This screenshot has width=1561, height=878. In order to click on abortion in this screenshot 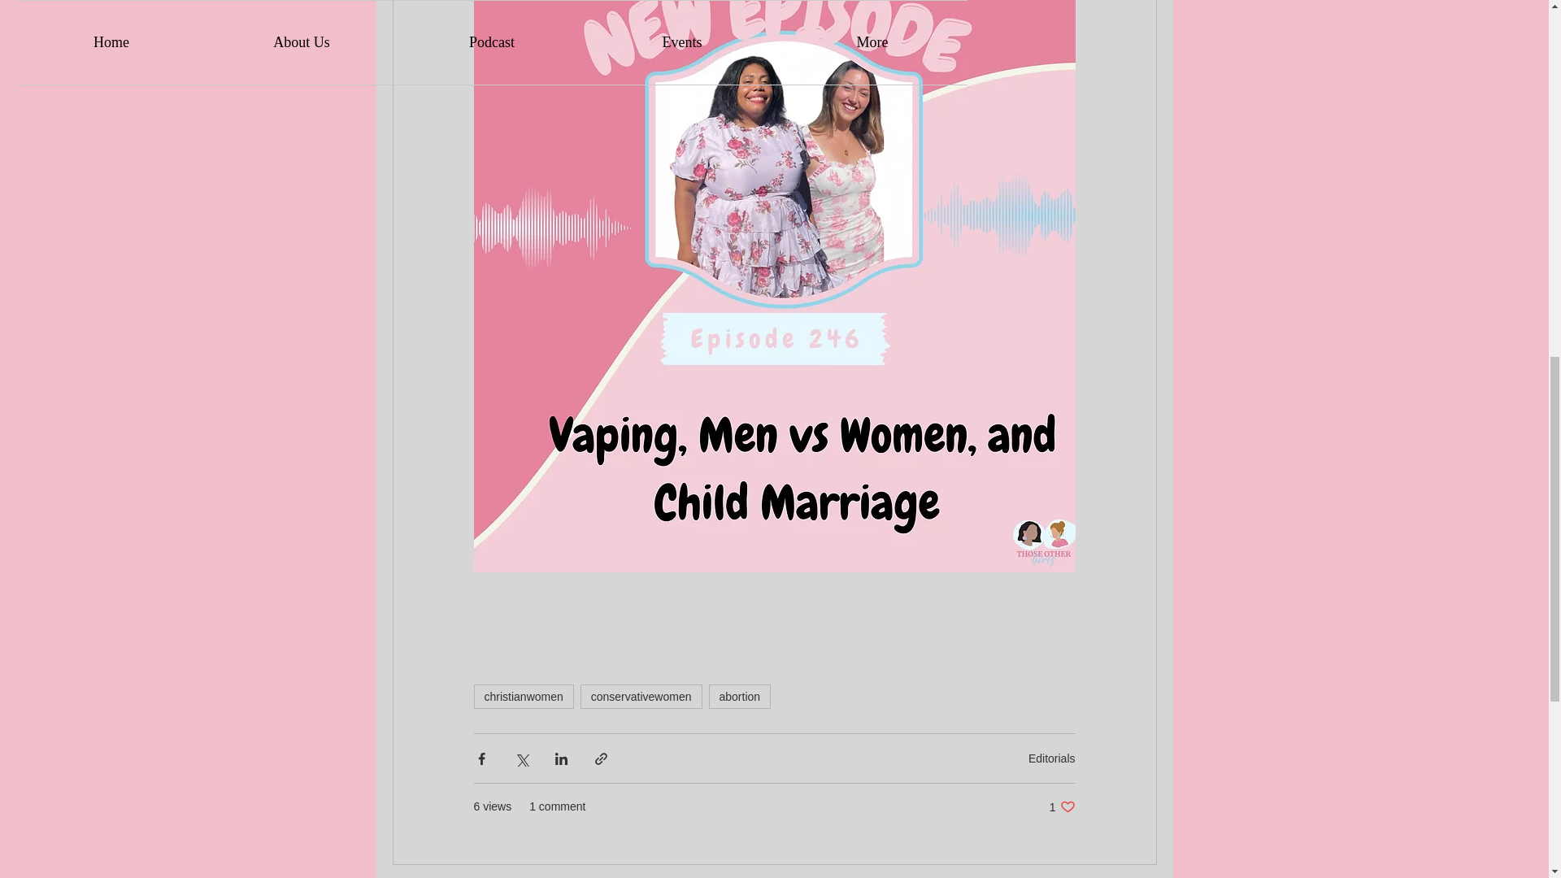, I will do `click(641, 696)`.